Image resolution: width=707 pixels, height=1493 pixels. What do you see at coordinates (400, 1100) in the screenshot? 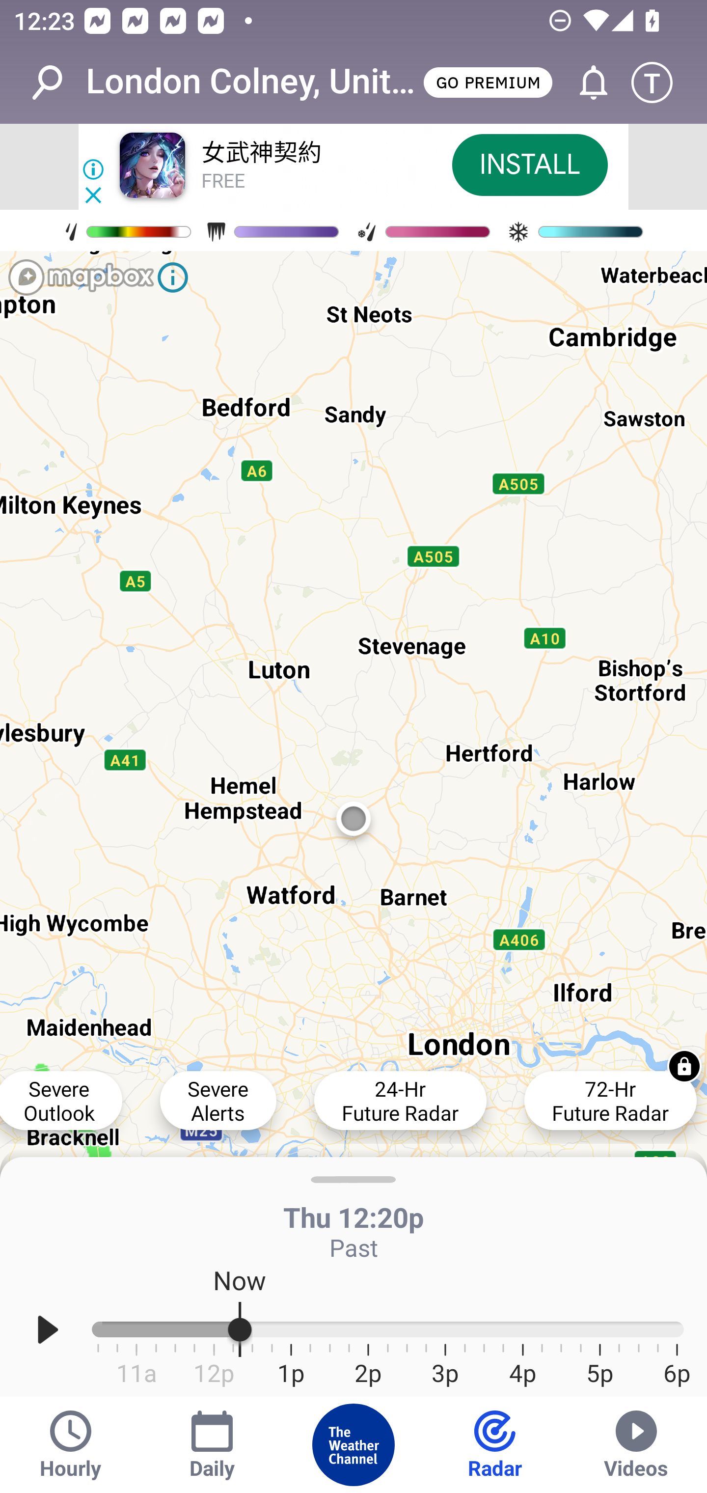
I see `24-Hr
Future Radar 24 Hour Future Radar` at bounding box center [400, 1100].